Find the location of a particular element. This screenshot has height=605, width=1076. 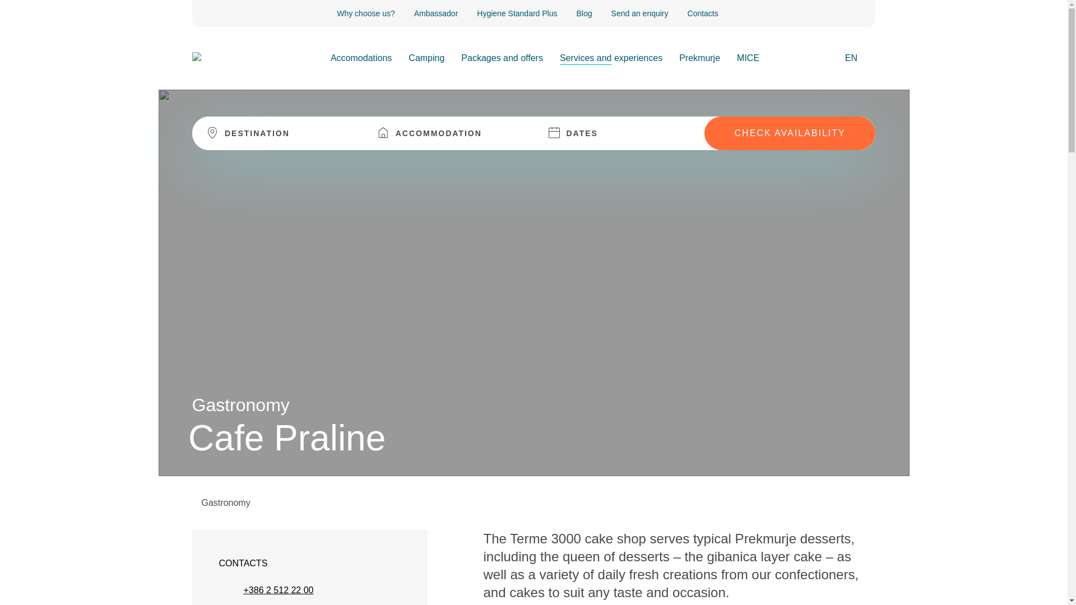

Accomodations is located at coordinates (361, 58).